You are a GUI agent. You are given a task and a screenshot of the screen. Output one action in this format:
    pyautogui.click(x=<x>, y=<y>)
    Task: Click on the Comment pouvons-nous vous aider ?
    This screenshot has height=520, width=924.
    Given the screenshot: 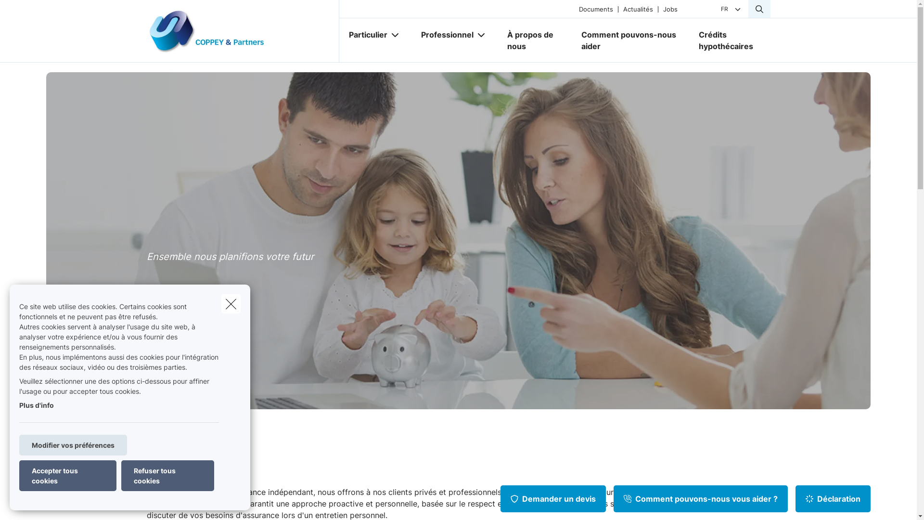 What is the action you would take?
    pyautogui.click(x=701, y=499)
    